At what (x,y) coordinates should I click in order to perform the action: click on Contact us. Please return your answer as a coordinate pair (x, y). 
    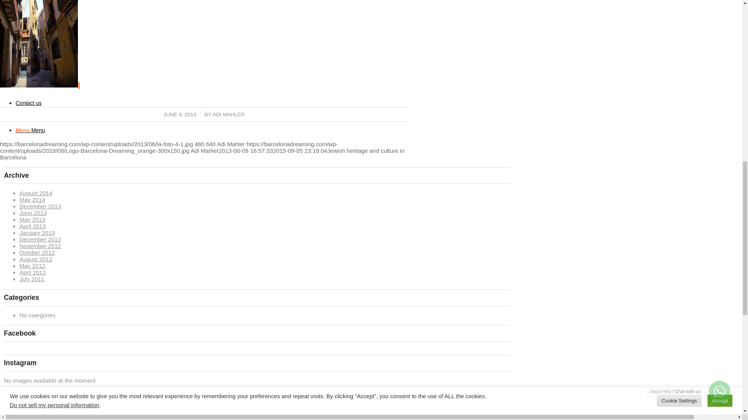
    Looking at the image, I should click on (29, 103).